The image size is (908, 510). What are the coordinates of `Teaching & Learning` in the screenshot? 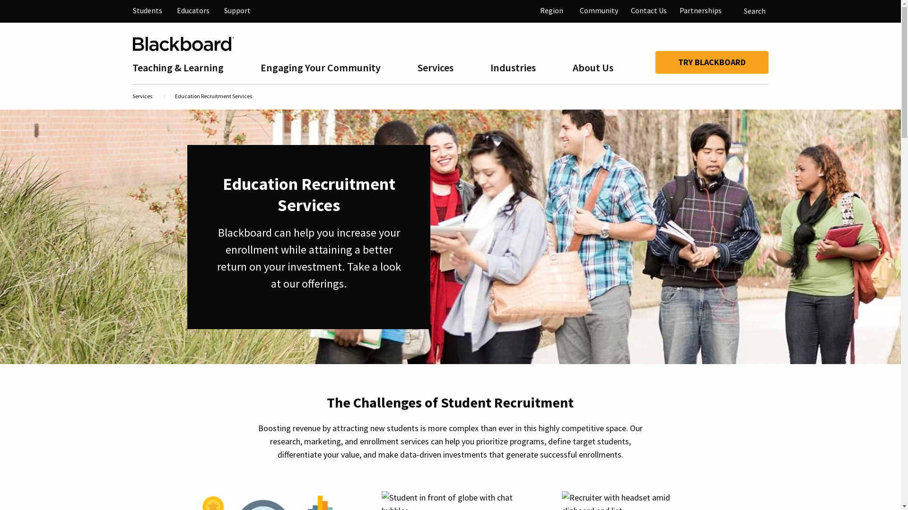 It's located at (184, 69).